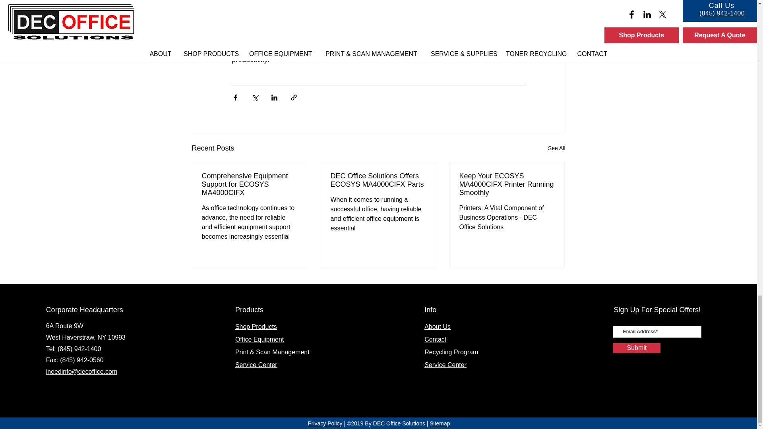 This screenshot has width=763, height=429. I want to click on DEC Office Solutions Offers ECOSYS MA4000CIFX Parts, so click(378, 180).